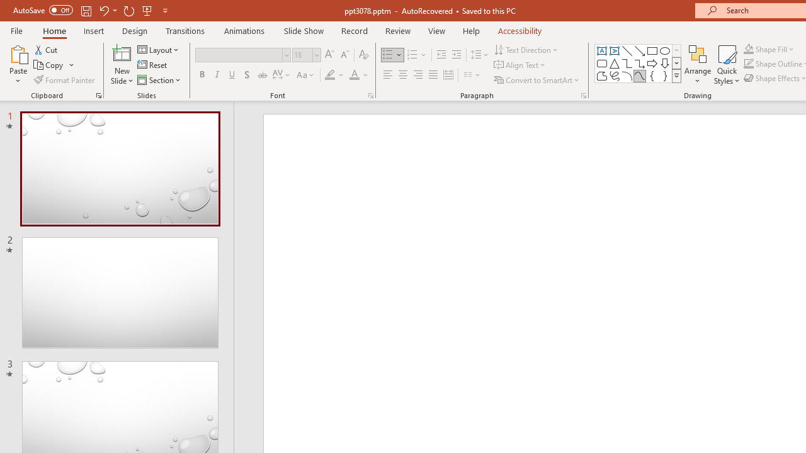  I want to click on Accessibility, so click(520, 30).